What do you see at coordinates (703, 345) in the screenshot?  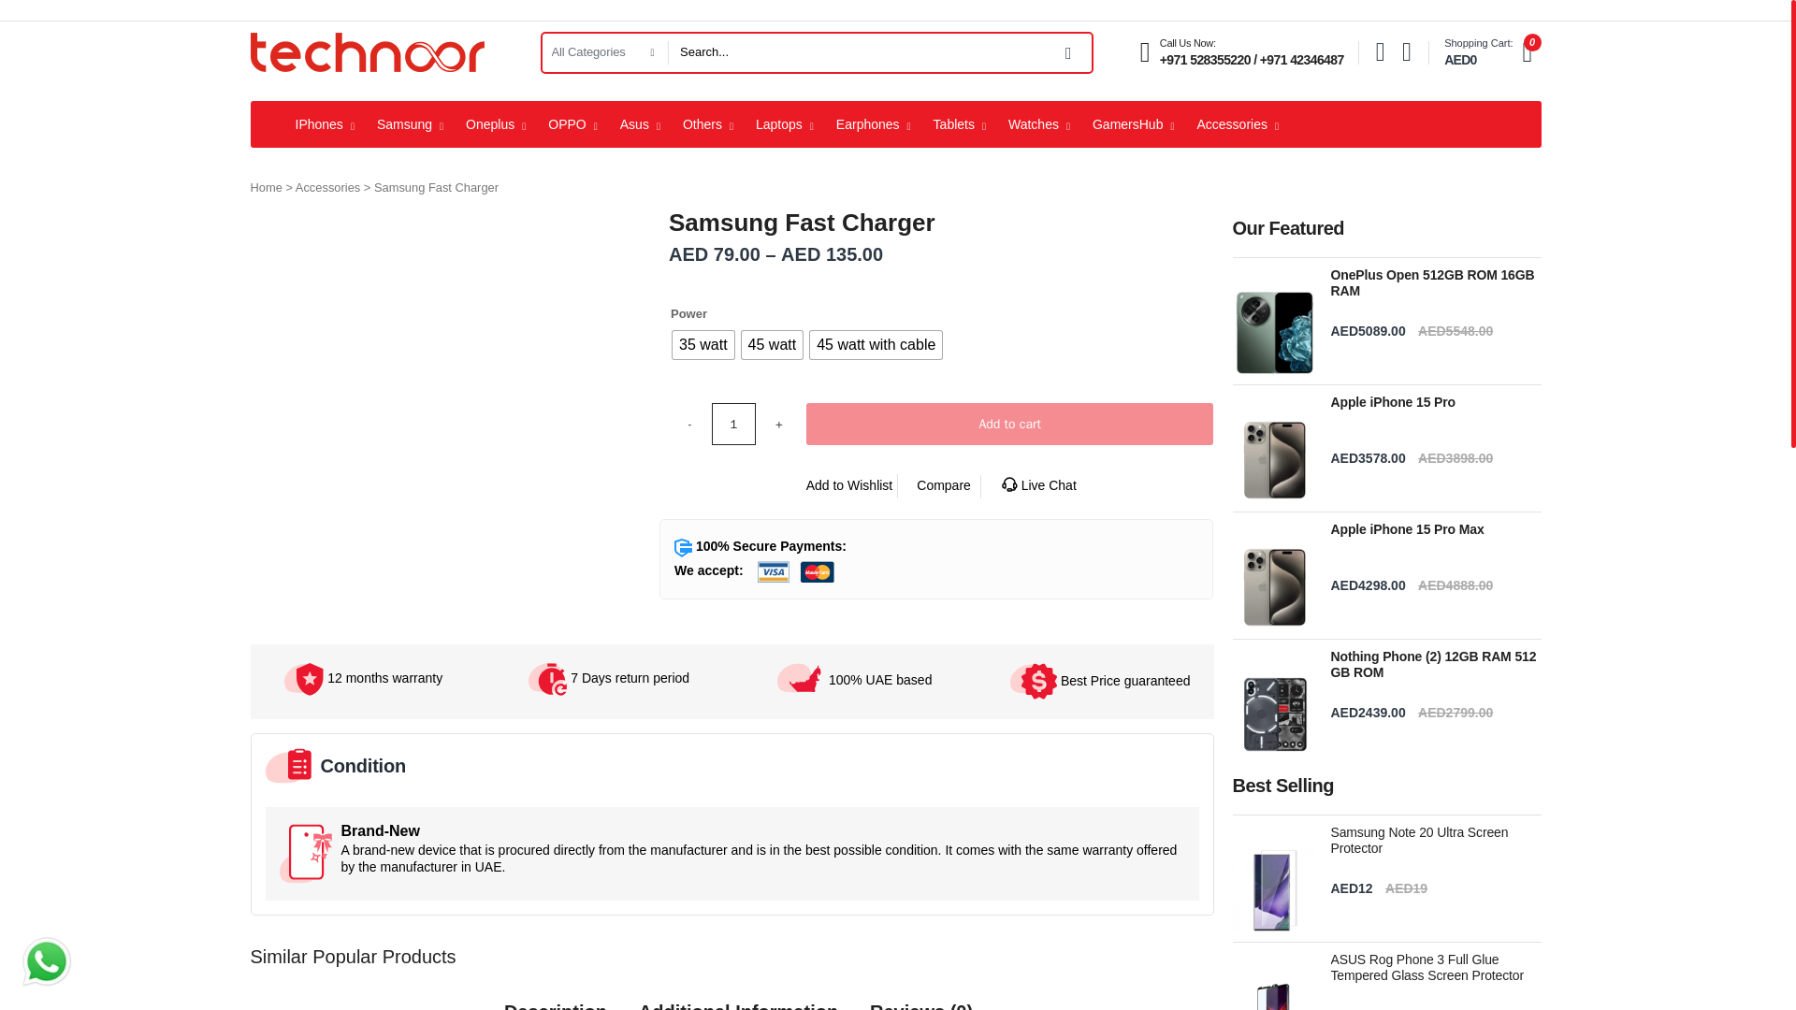 I see `35 watt` at bounding box center [703, 345].